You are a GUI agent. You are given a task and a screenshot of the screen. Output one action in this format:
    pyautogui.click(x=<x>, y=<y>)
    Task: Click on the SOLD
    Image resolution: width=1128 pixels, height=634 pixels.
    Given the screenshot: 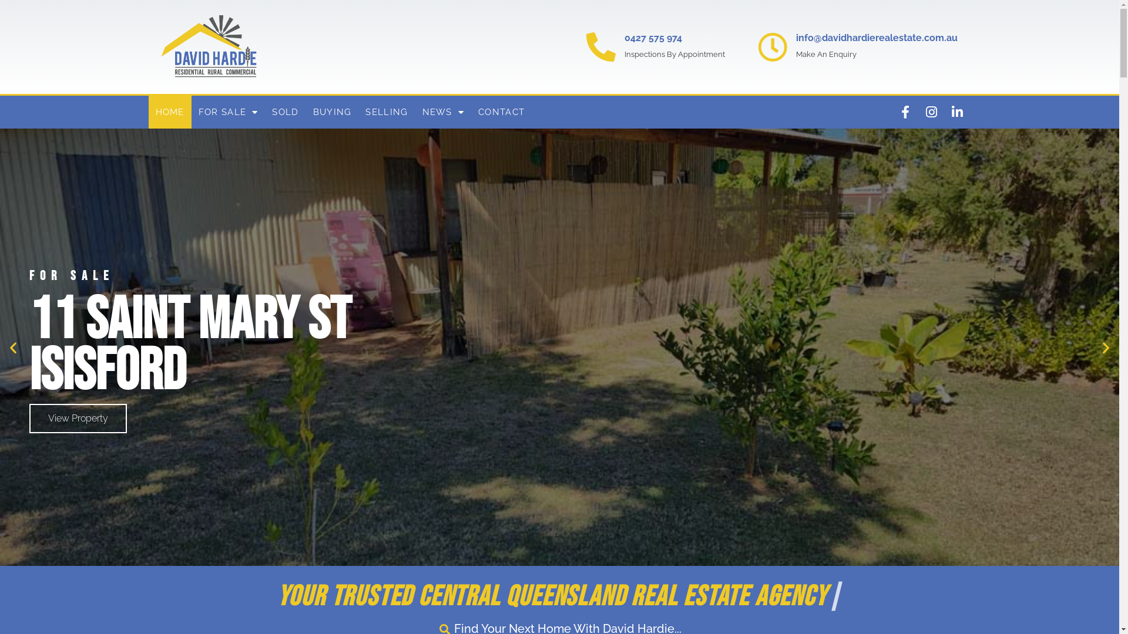 What is the action you would take?
    pyautogui.click(x=286, y=112)
    